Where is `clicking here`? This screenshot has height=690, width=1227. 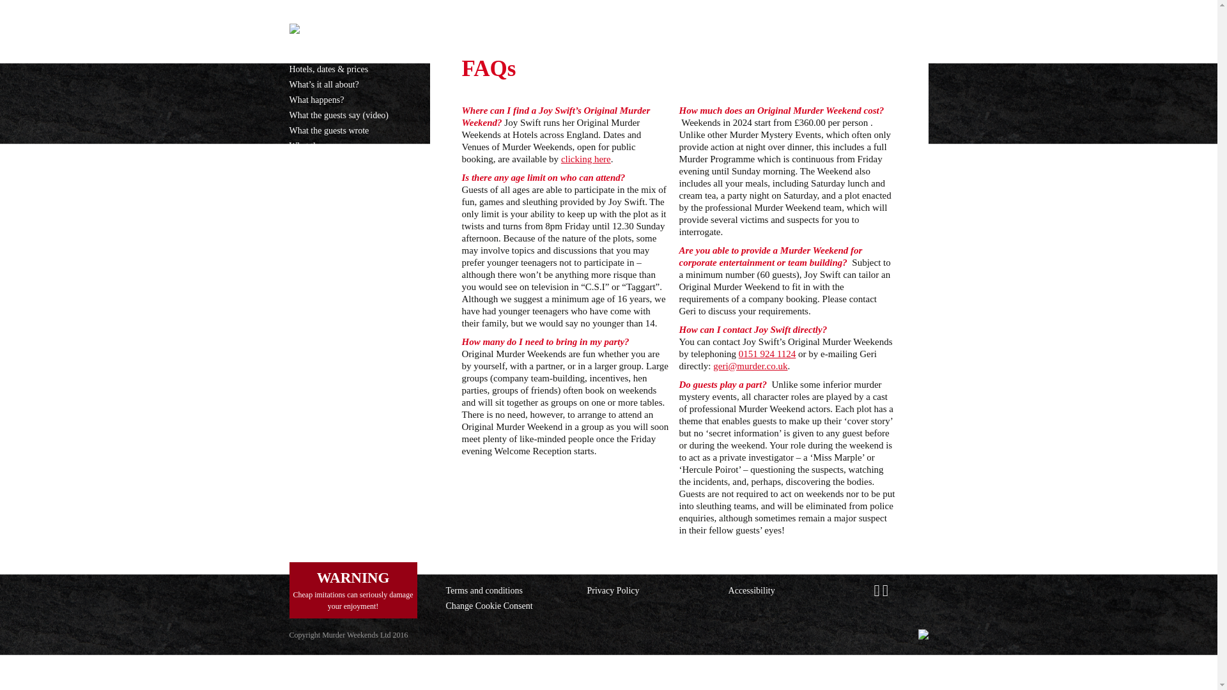 clicking here is located at coordinates (585, 158).